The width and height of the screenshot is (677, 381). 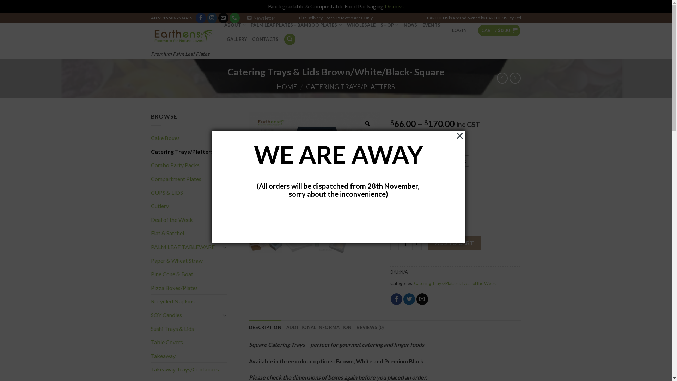 I want to click on Takeaway Trays/Containers, so click(x=189, y=369).